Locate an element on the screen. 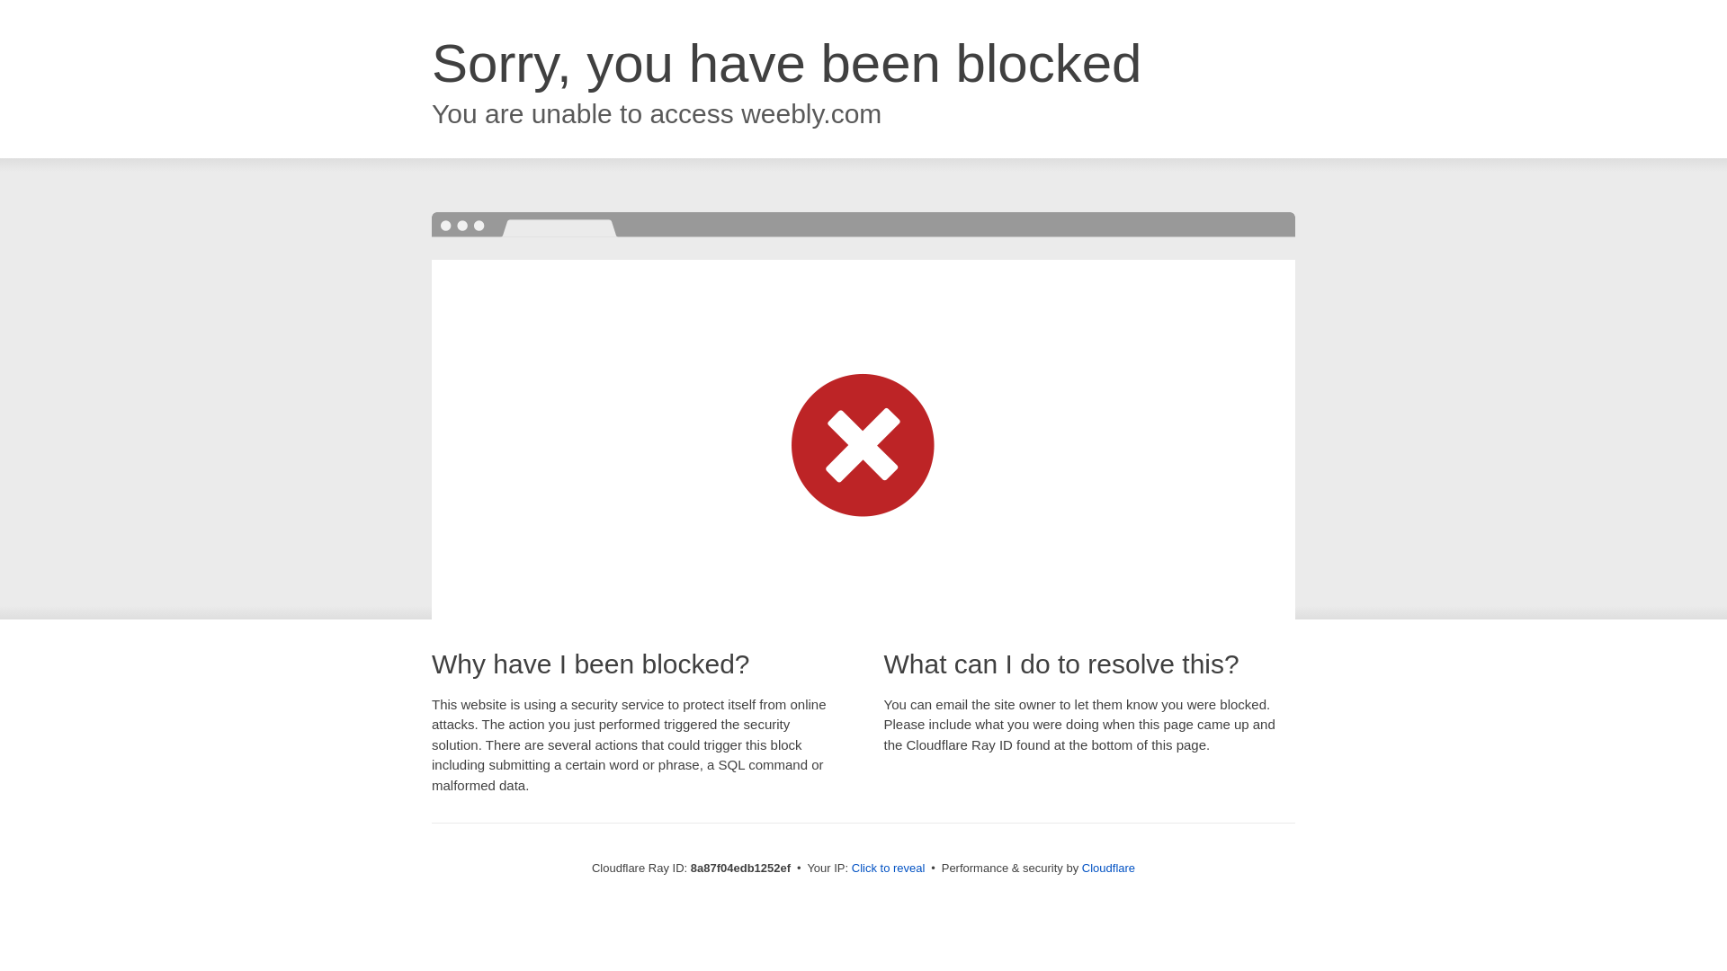 The image size is (1727, 971). Cloudflare is located at coordinates (1108, 868).